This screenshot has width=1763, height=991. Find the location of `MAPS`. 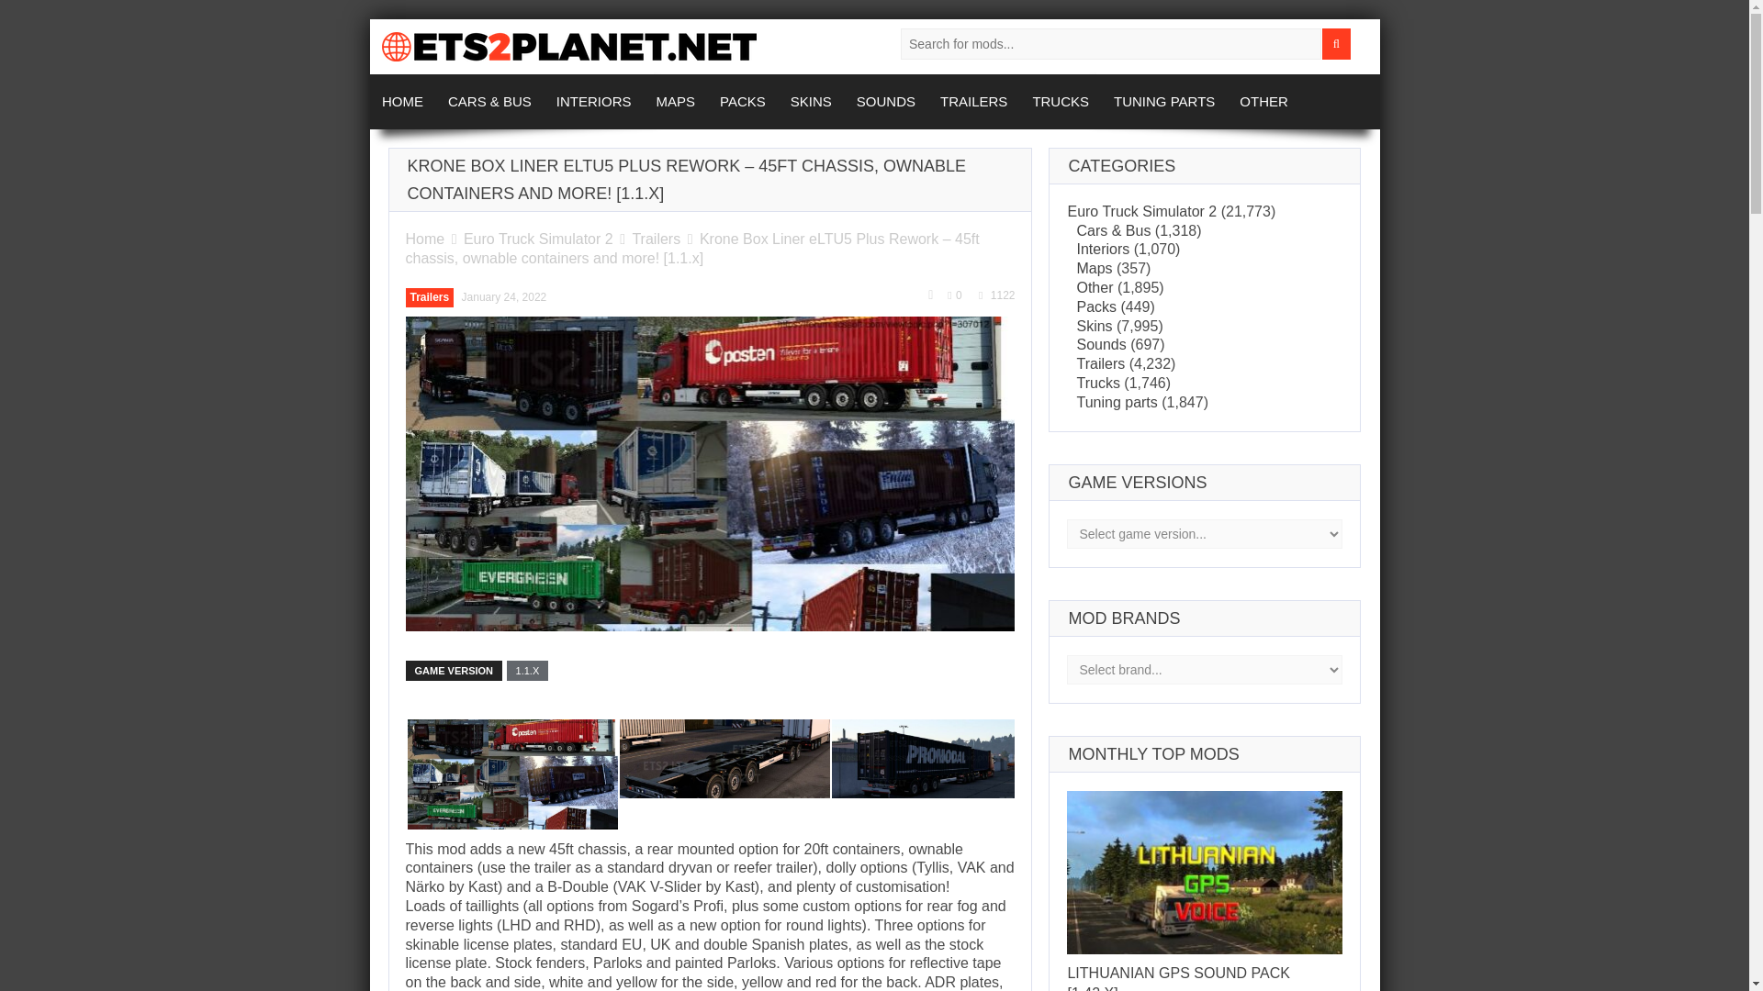

MAPS is located at coordinates (676, 102).